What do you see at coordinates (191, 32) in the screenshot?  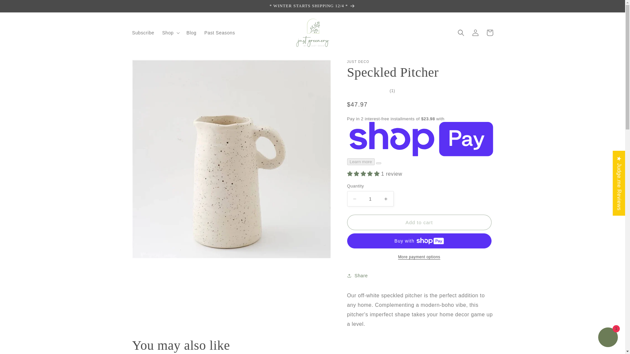 I see `Blog` at bounding box center [191, 32].